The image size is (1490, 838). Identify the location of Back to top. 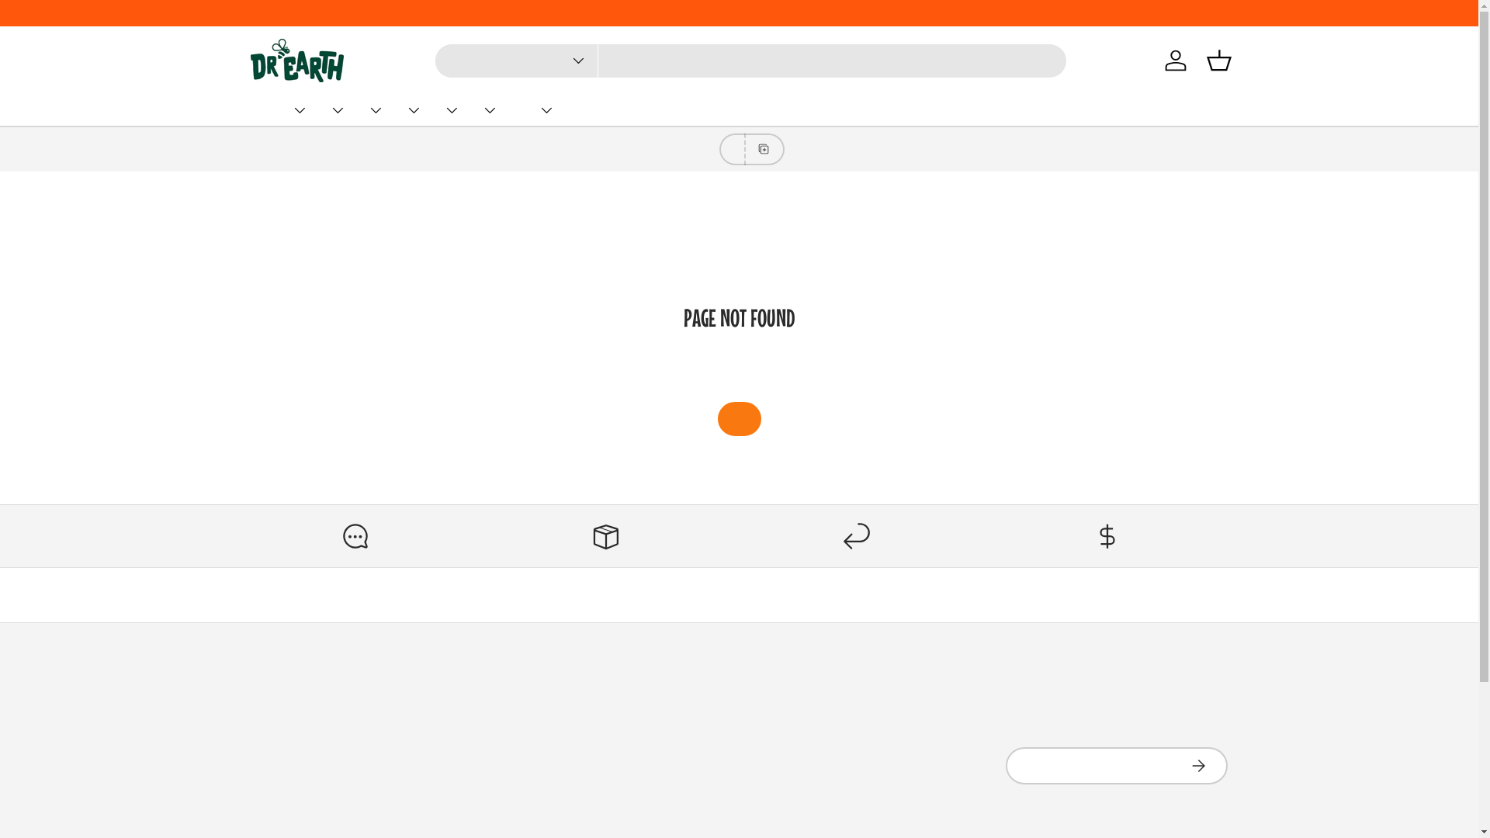
(739, 594).